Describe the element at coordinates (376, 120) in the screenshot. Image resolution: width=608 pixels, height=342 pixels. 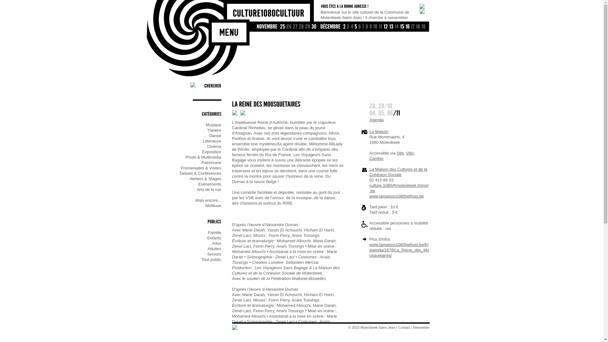
I see `Agenda` at that location.